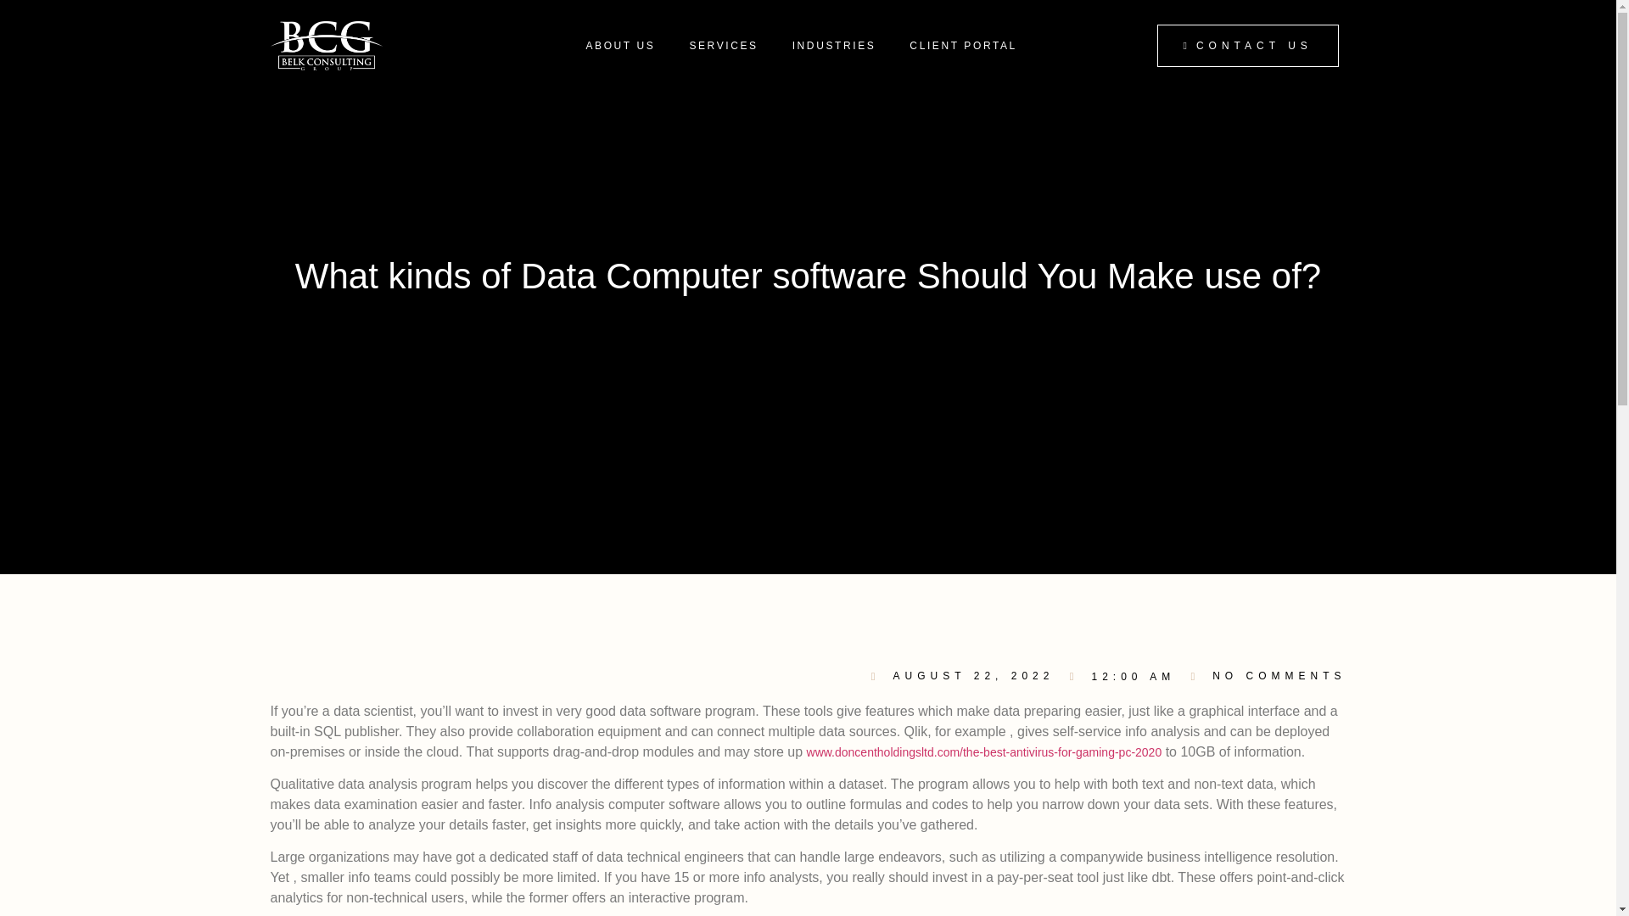 This screenshot has width=1629, height=916. Describe the element at coordinates (833, 46) in the screenshot. I see `INDUSTRIES` at that location.